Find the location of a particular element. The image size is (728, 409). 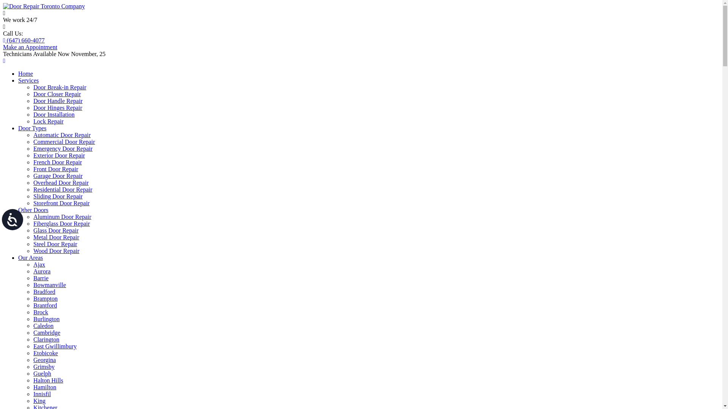

Clarington is located at coordinates (46, 339).